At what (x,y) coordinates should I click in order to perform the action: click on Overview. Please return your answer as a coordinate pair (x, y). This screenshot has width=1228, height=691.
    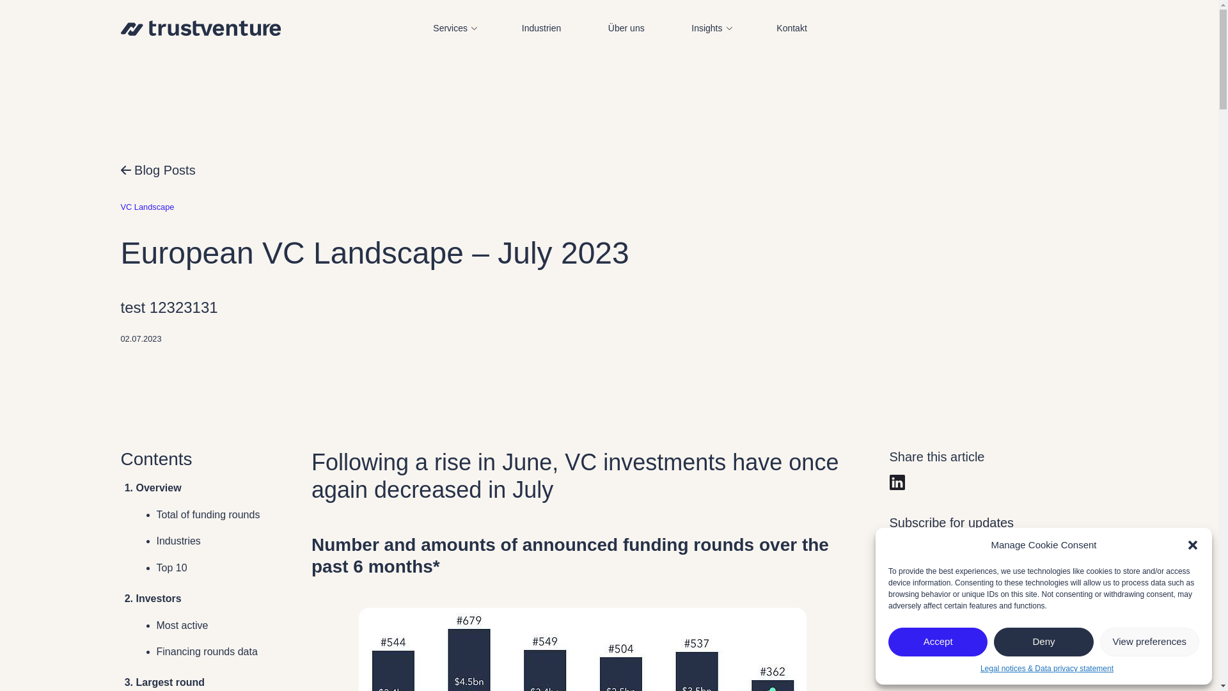
    Looking at the image, I should click on (157, 488).